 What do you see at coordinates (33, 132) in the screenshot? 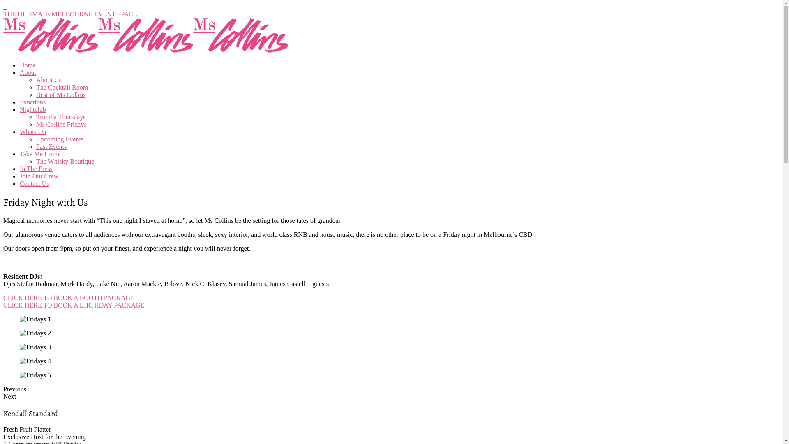
I see `Whats On` at bounding box center [33, 132].